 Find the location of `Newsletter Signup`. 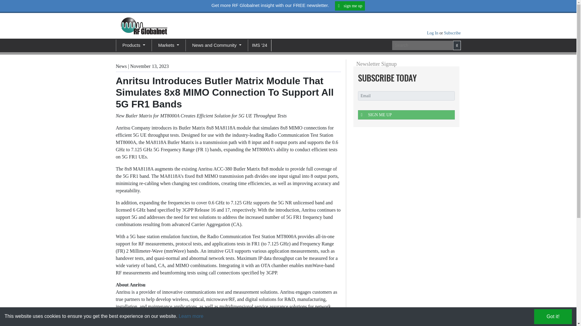

Newsletter Signup is located at coordinates (404, 78).